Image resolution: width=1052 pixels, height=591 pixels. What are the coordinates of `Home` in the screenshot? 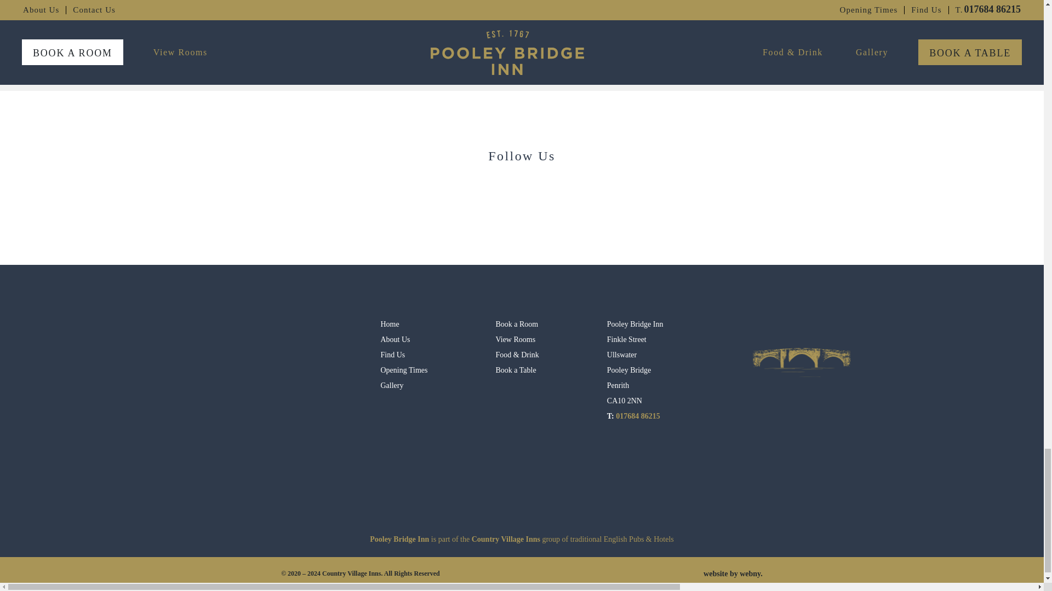 It's located at (403, 324).